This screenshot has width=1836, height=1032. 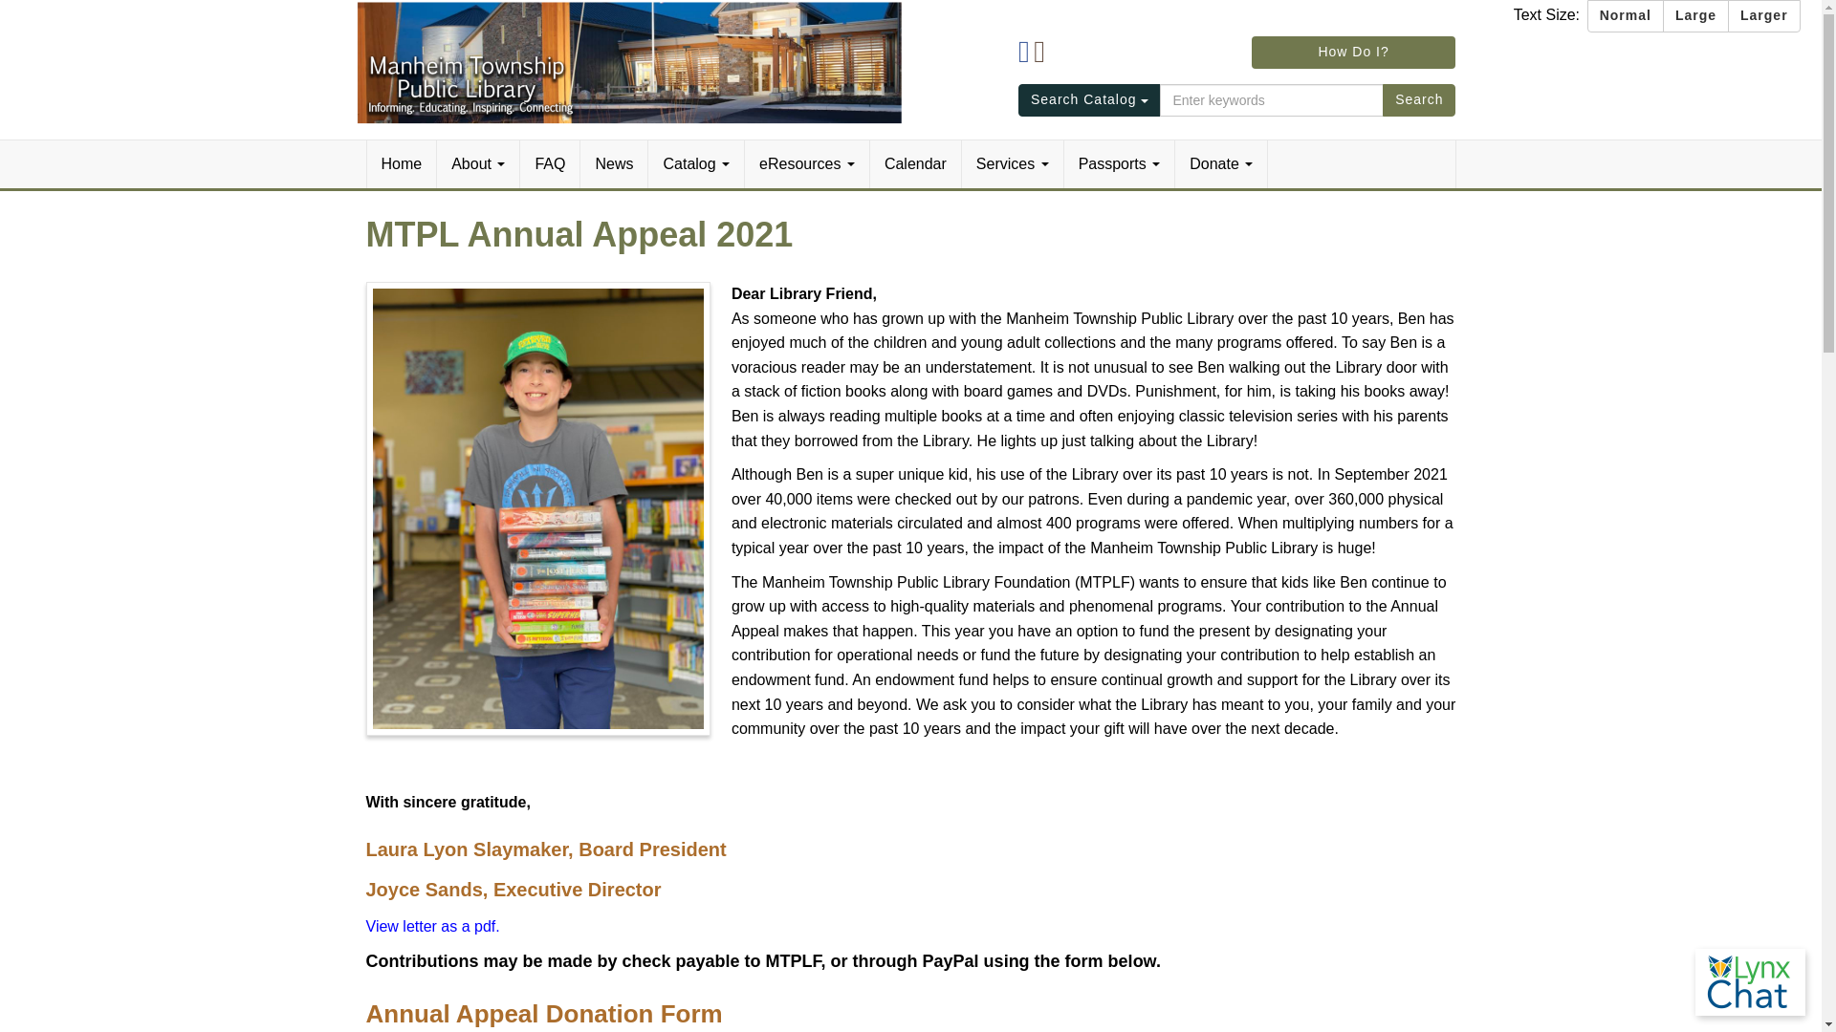 What do you see at coordinates (549, 163) in the screenshot?
I see `FAQ` at bounding box center [549, 163].